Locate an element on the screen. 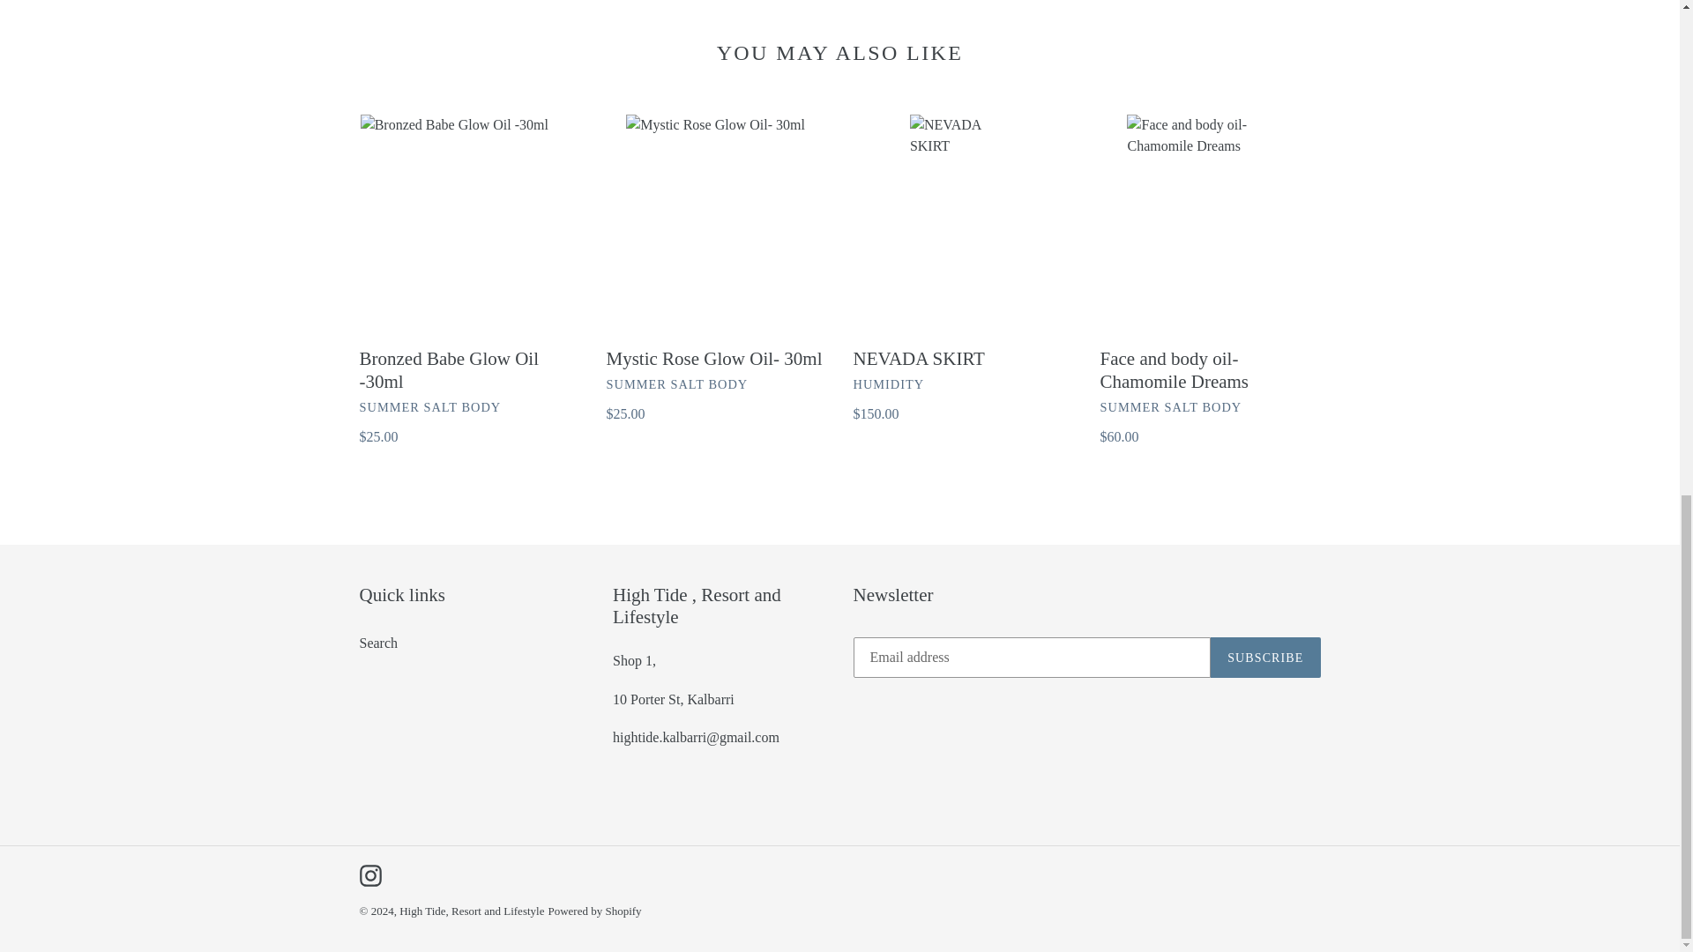 This screenshot has height=952, width=1693. Search is located at coordinates (378, 643).